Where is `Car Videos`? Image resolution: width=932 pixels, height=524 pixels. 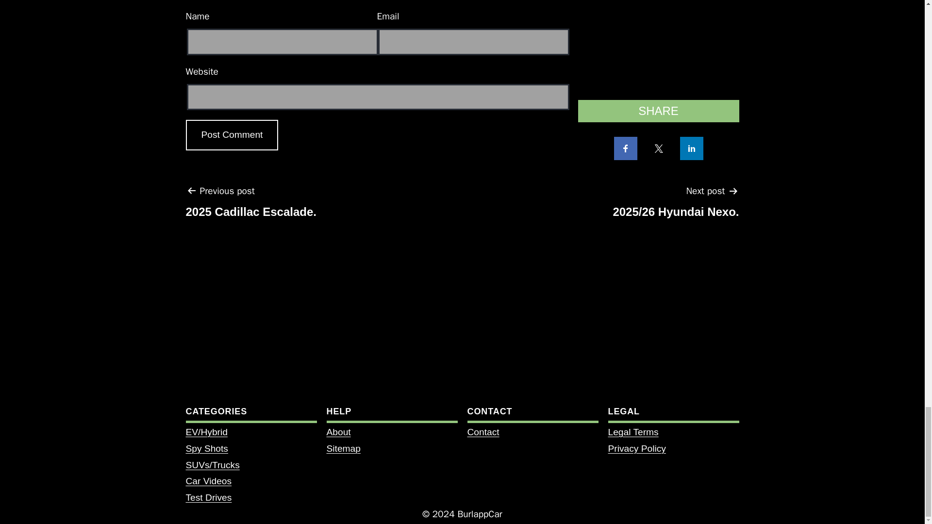 Car Videos is located at coordinates (208, 481).